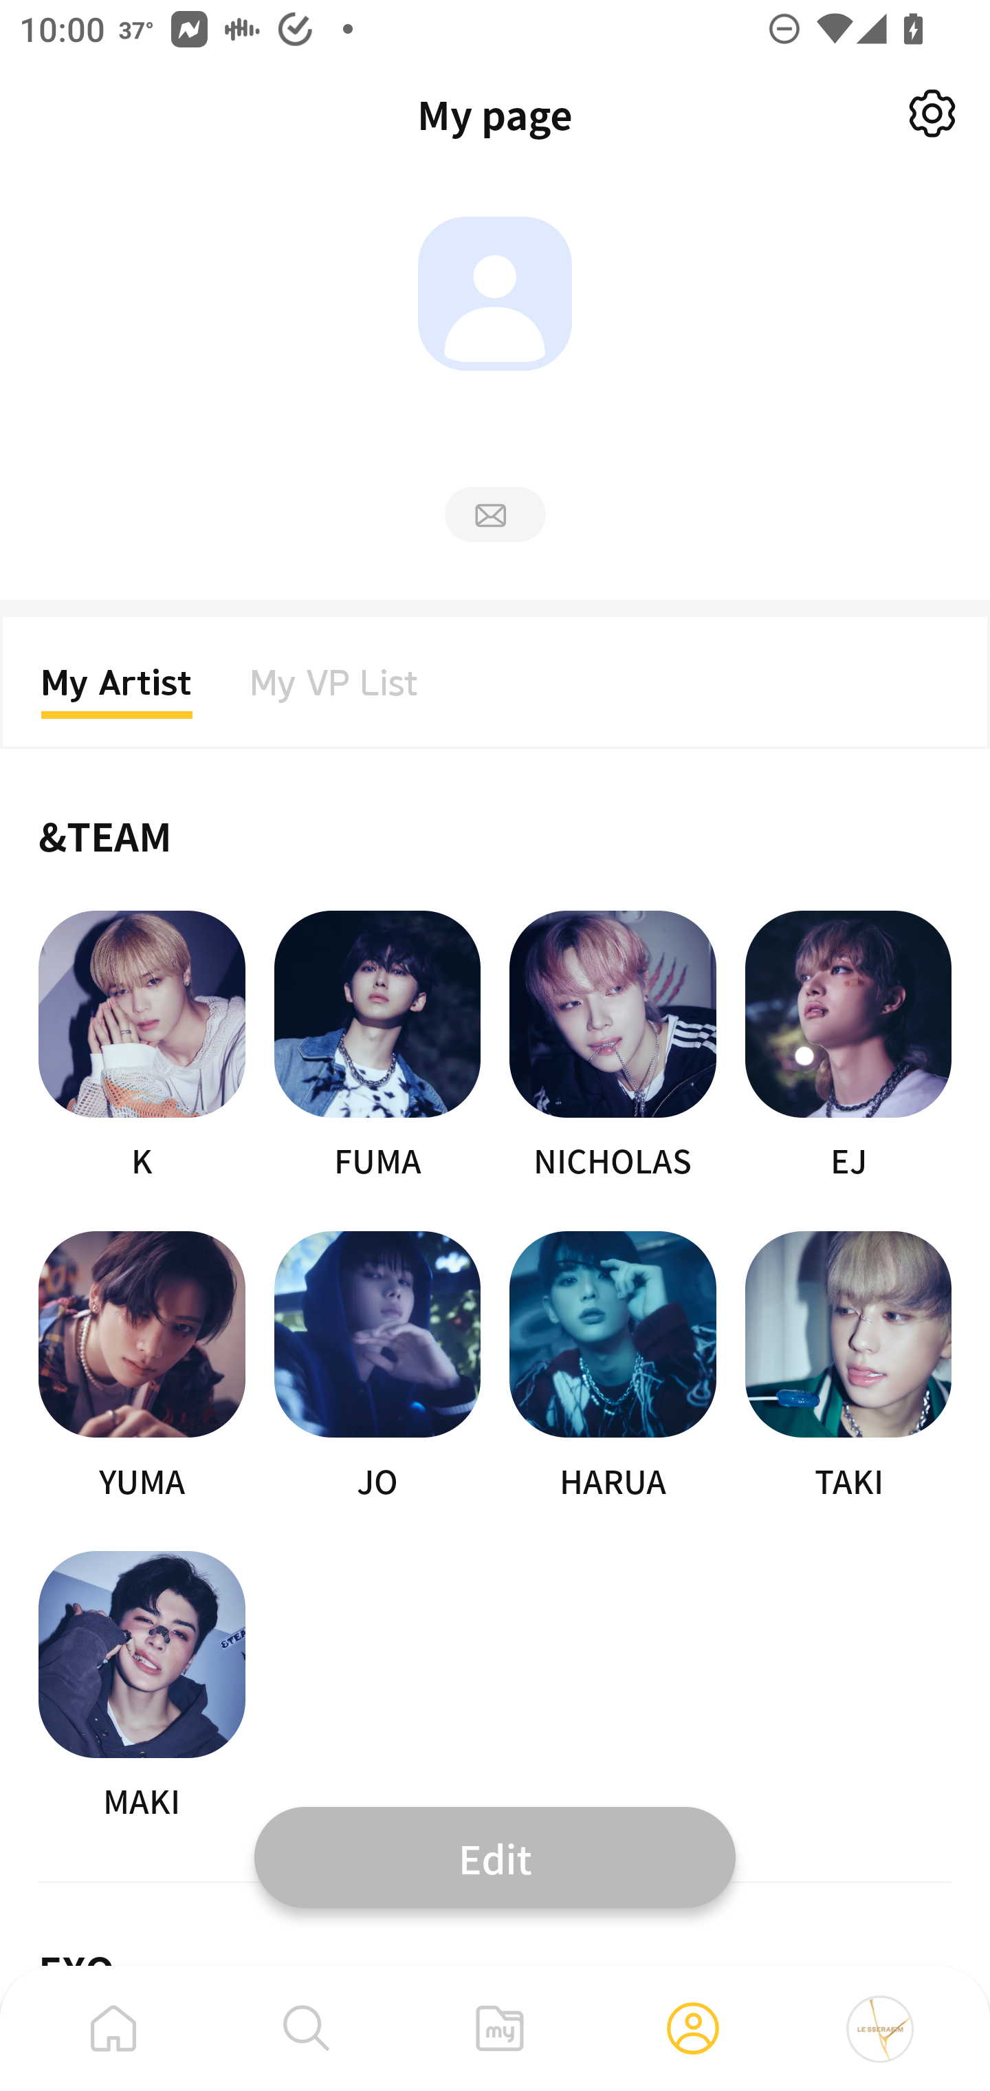  What do you see at coordinates (142, 1047) in the screenshot?
I see `K` at bounding box center [142, 1047].